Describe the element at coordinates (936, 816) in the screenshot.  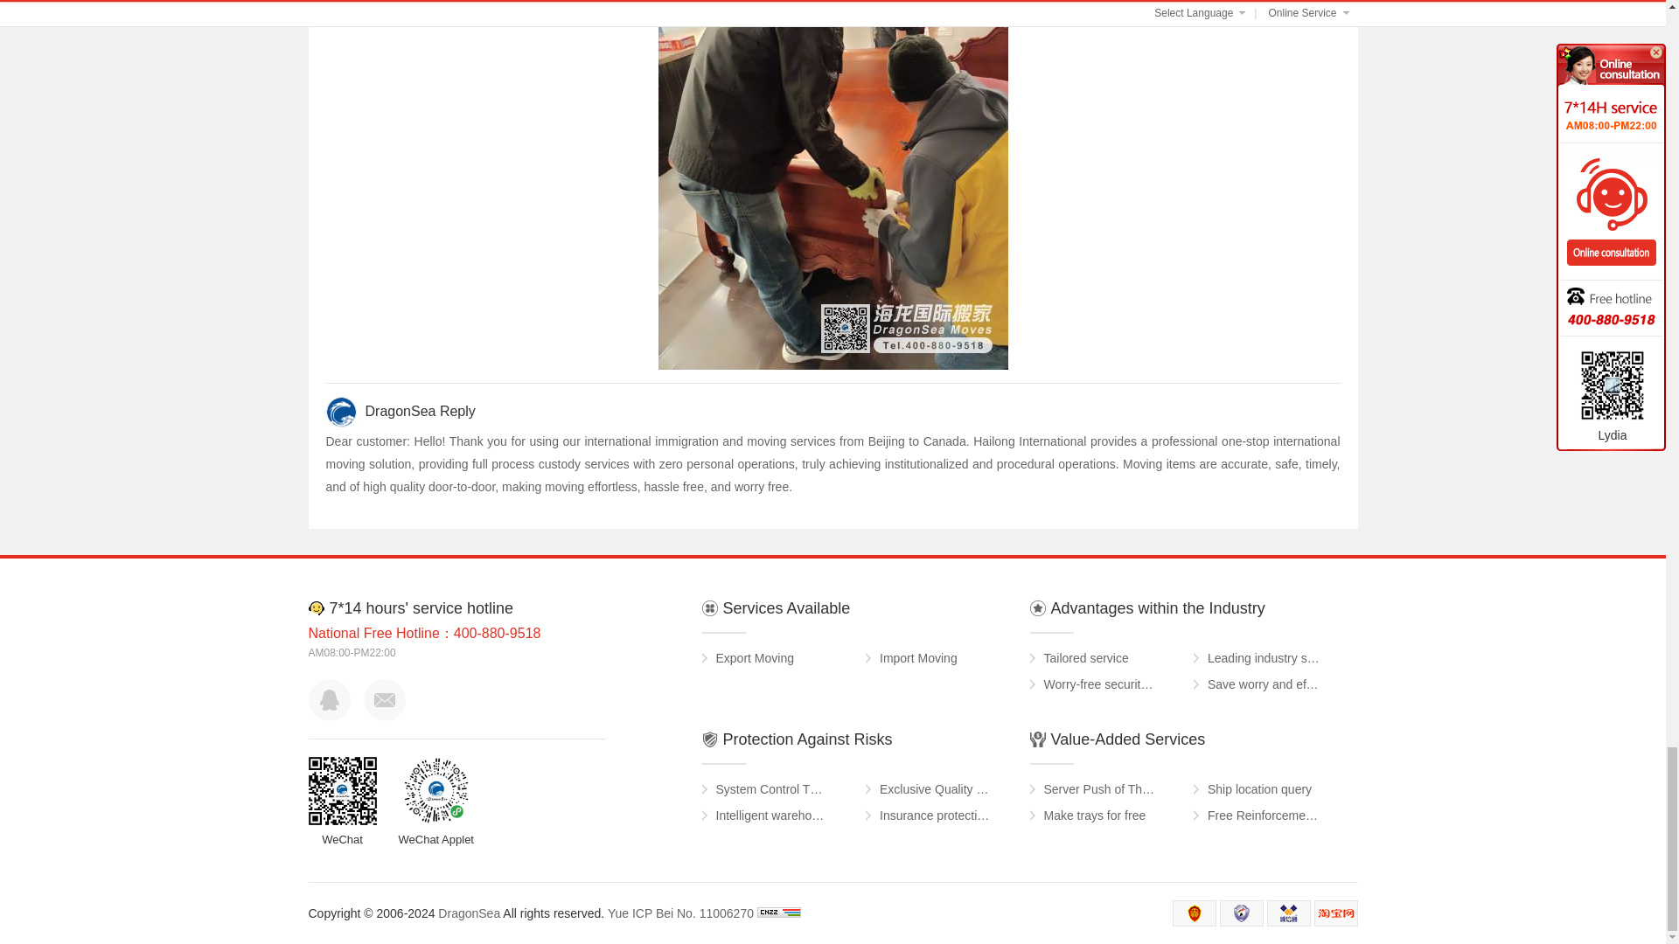
I see `Insurance protection system` at that location.